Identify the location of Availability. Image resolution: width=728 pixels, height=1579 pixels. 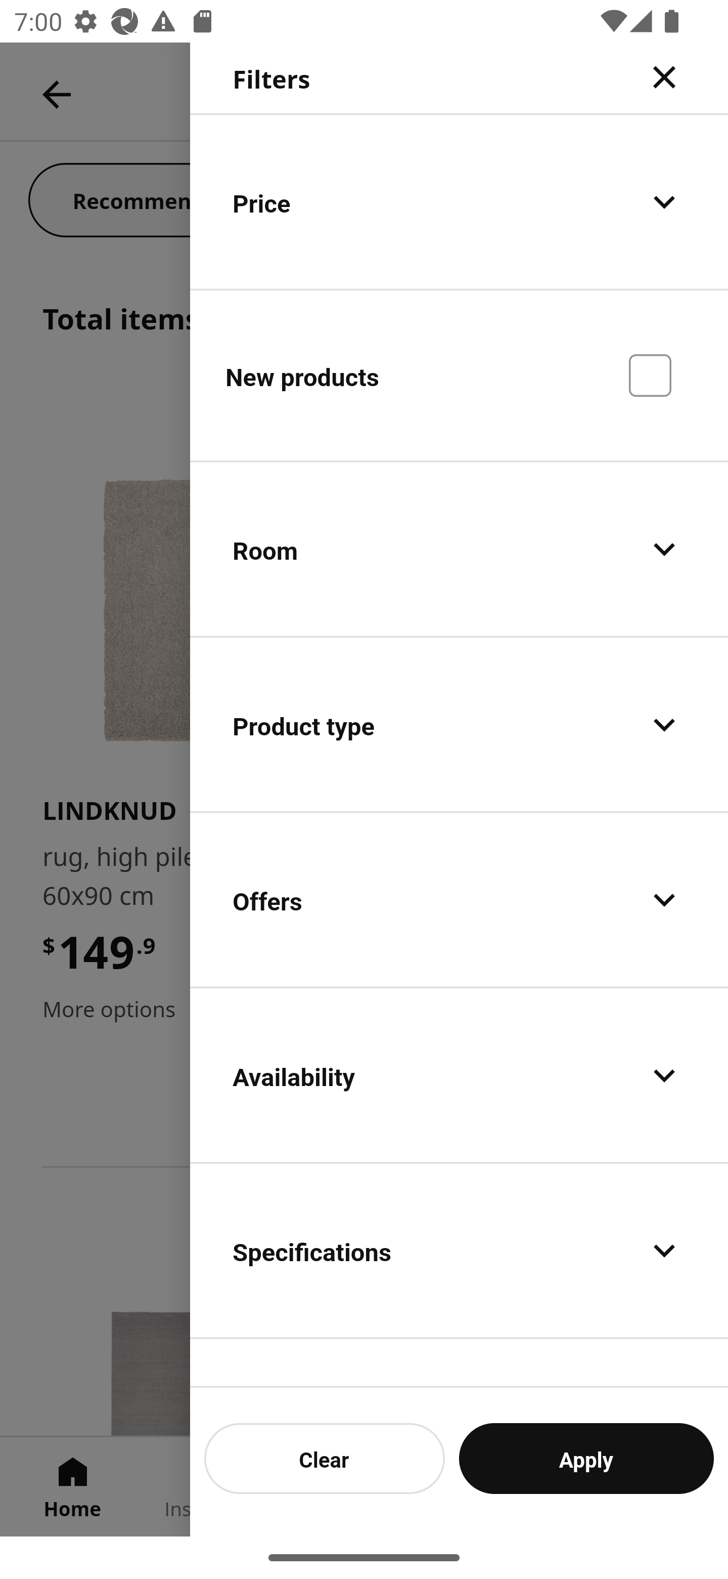
(459, 1075).